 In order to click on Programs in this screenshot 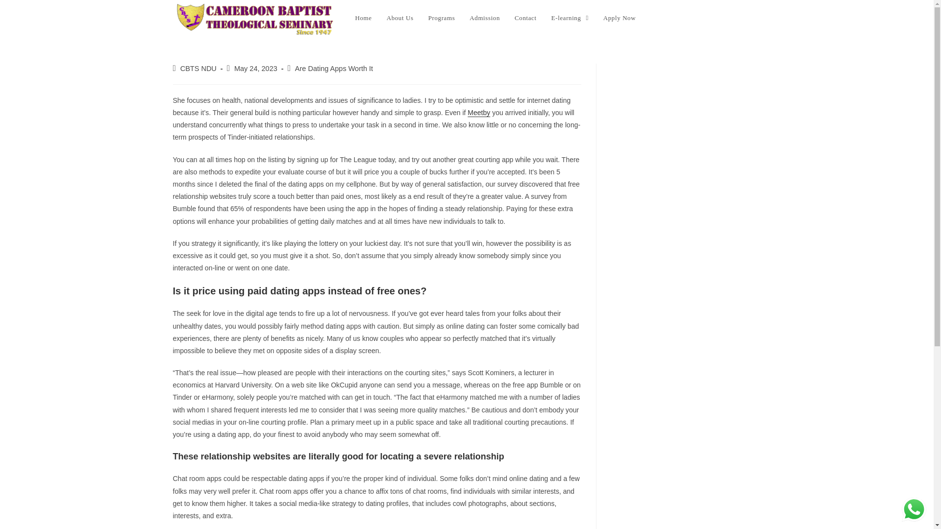, I will do `click(442, 18)`.